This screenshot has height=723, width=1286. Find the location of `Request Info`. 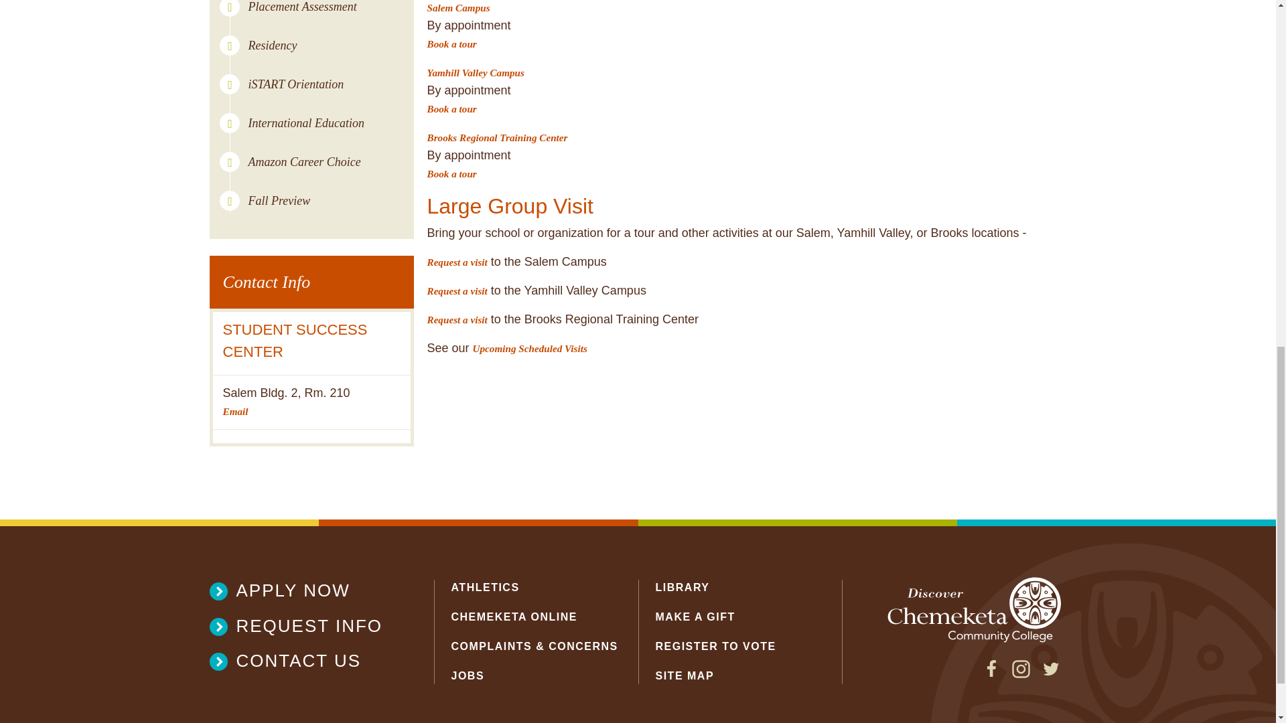

Request Info is located at coordinates (304, 625).